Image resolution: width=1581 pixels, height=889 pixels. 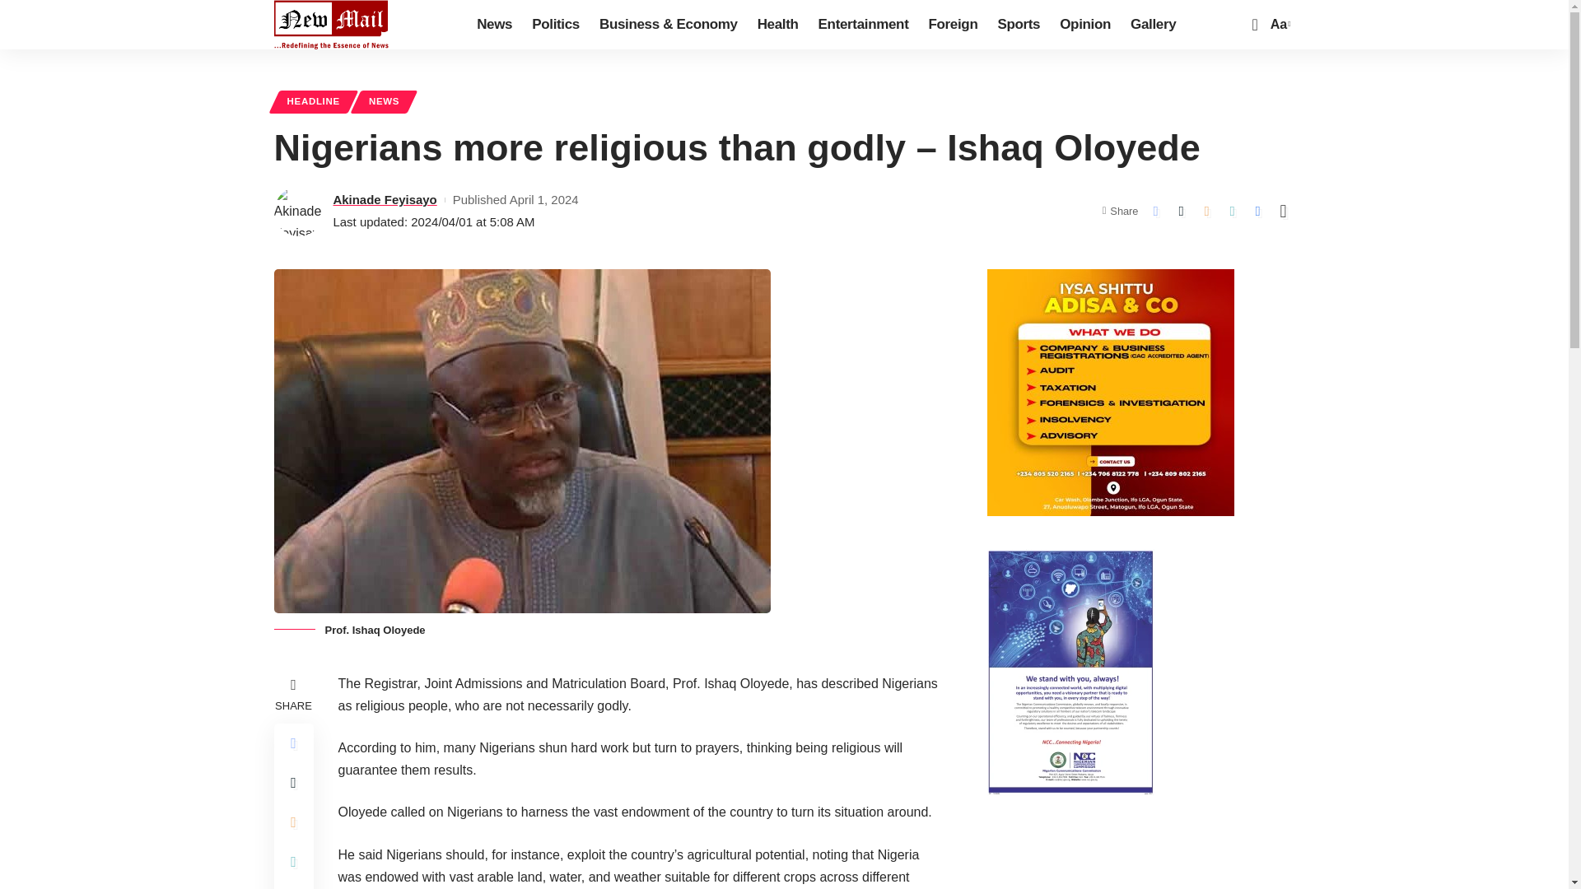 I want to click on Politics, so click(x=555, y=25).